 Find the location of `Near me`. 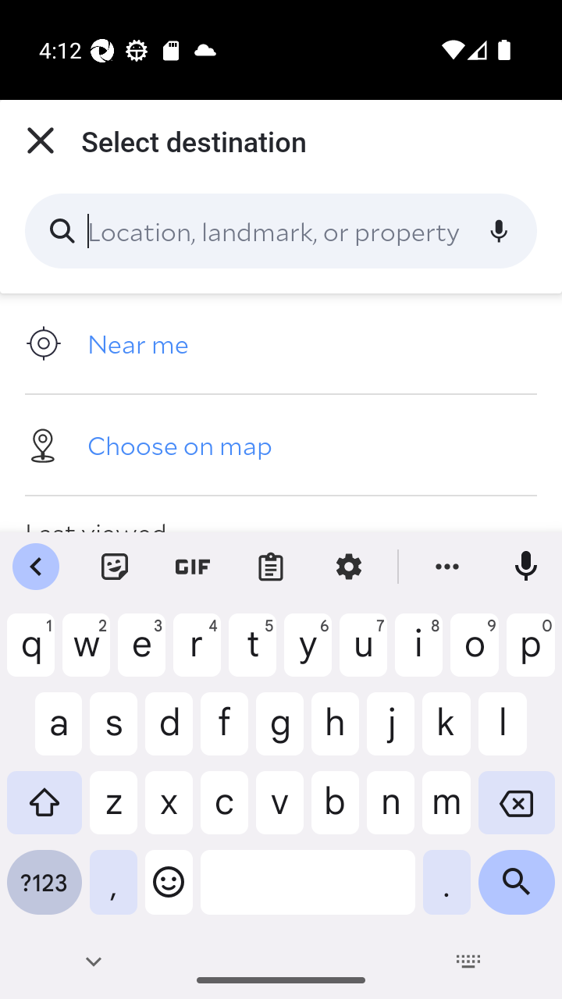

Near me is located at coordinates (281, 343).